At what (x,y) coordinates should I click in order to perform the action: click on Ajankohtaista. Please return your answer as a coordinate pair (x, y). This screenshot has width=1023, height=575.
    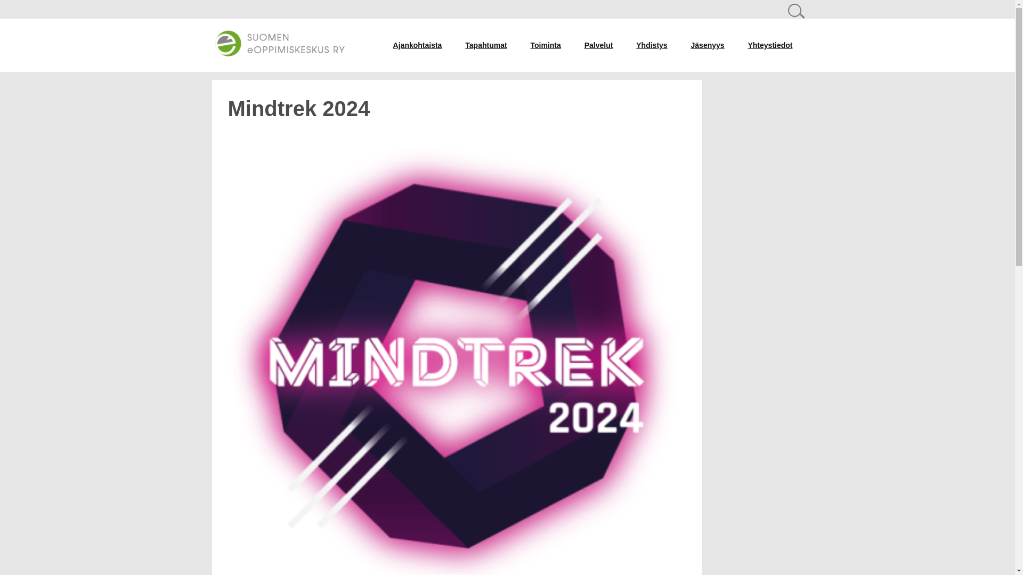
    Looking at the image, I should click on (418, 45).